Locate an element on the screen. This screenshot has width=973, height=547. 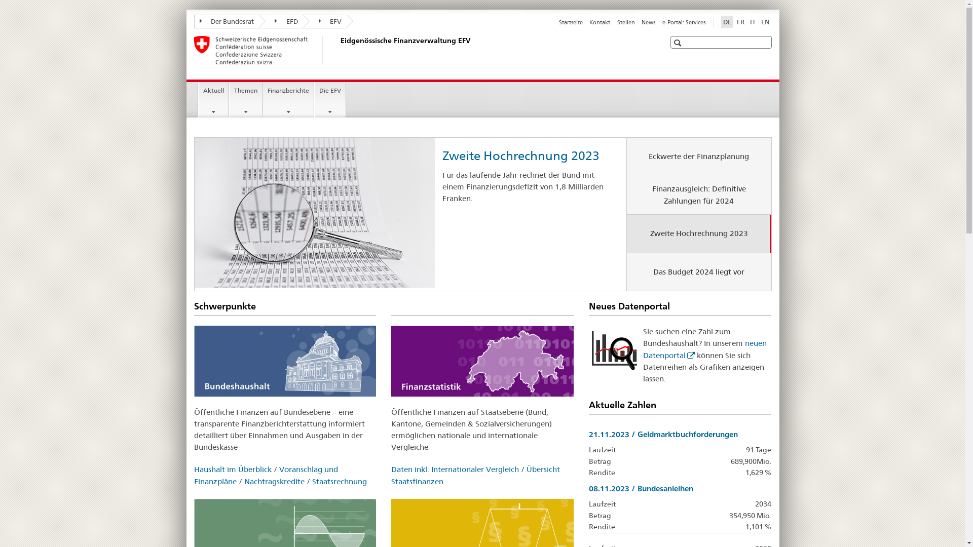
Staatsrechnung is located at coordinates (340, 481).